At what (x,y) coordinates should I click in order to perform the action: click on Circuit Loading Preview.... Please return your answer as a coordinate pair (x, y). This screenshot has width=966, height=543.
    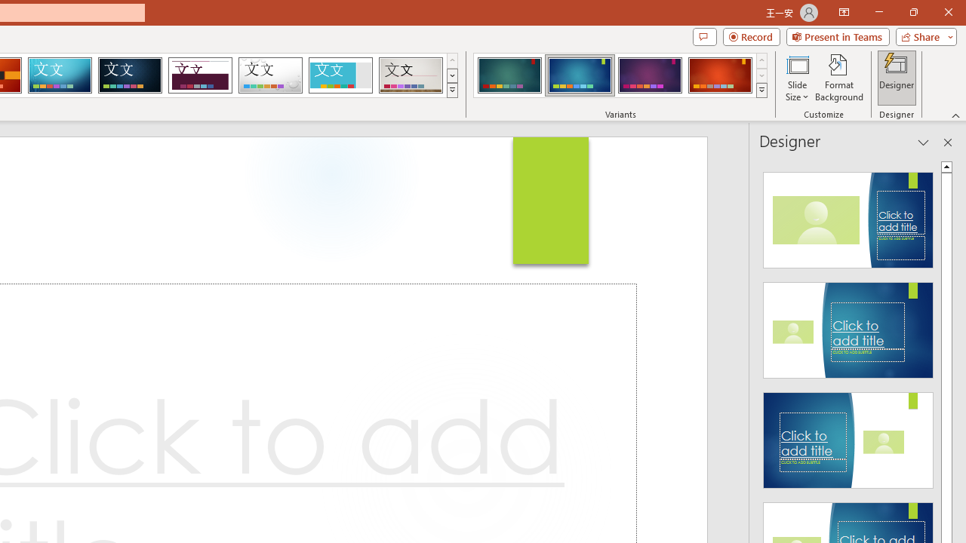
    Looking at the image, I should click on (60, 75).